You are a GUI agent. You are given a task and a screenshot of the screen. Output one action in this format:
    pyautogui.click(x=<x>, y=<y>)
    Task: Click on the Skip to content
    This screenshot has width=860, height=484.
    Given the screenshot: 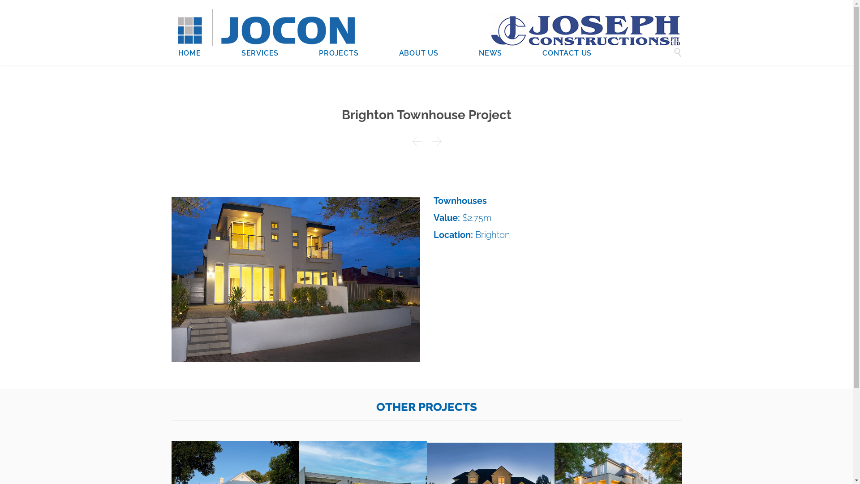 What is the action you would take?
    pyautogui.click(x=419, y=41)
    